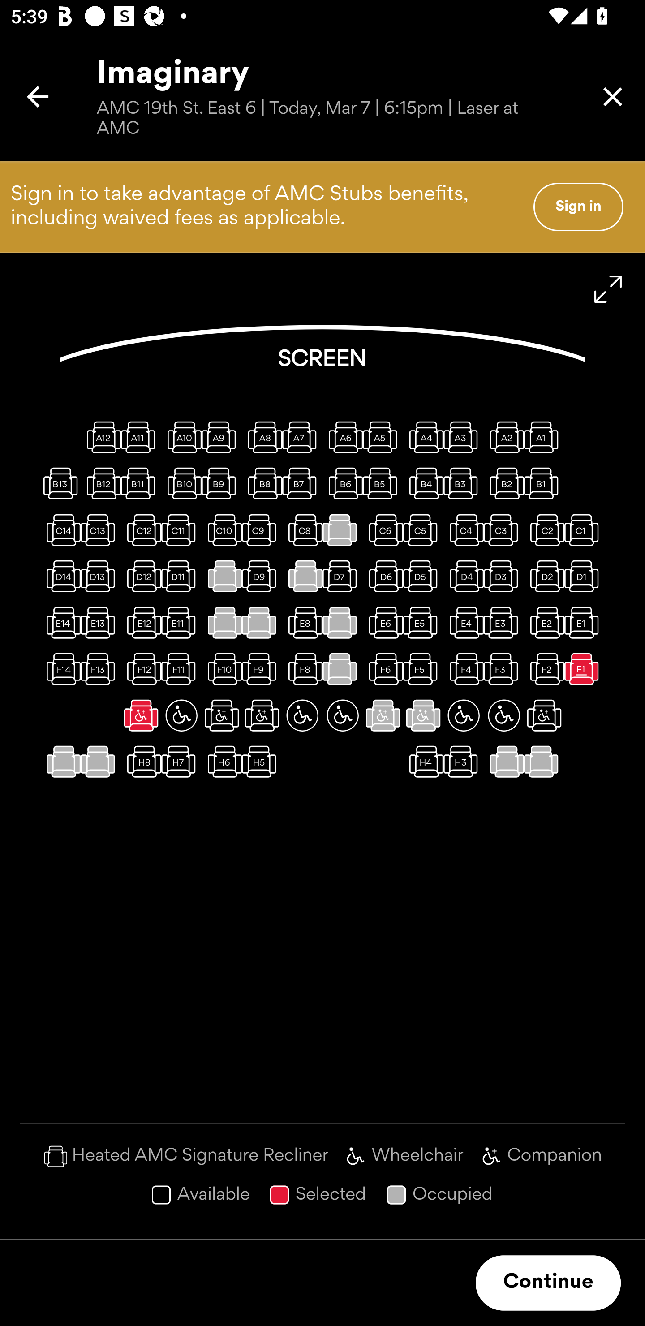 The height and width of the screenshot is (1326, 645). What do you see at coordinates (383, 530) in the screenshot?
I see `C6, Regular seat, available` at bounding box center [383, 530].